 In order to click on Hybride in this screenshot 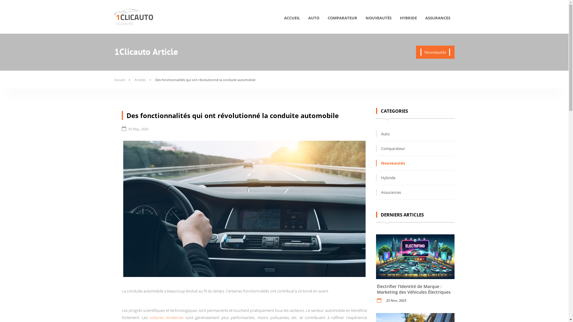, I will do `click(386, 178)`.